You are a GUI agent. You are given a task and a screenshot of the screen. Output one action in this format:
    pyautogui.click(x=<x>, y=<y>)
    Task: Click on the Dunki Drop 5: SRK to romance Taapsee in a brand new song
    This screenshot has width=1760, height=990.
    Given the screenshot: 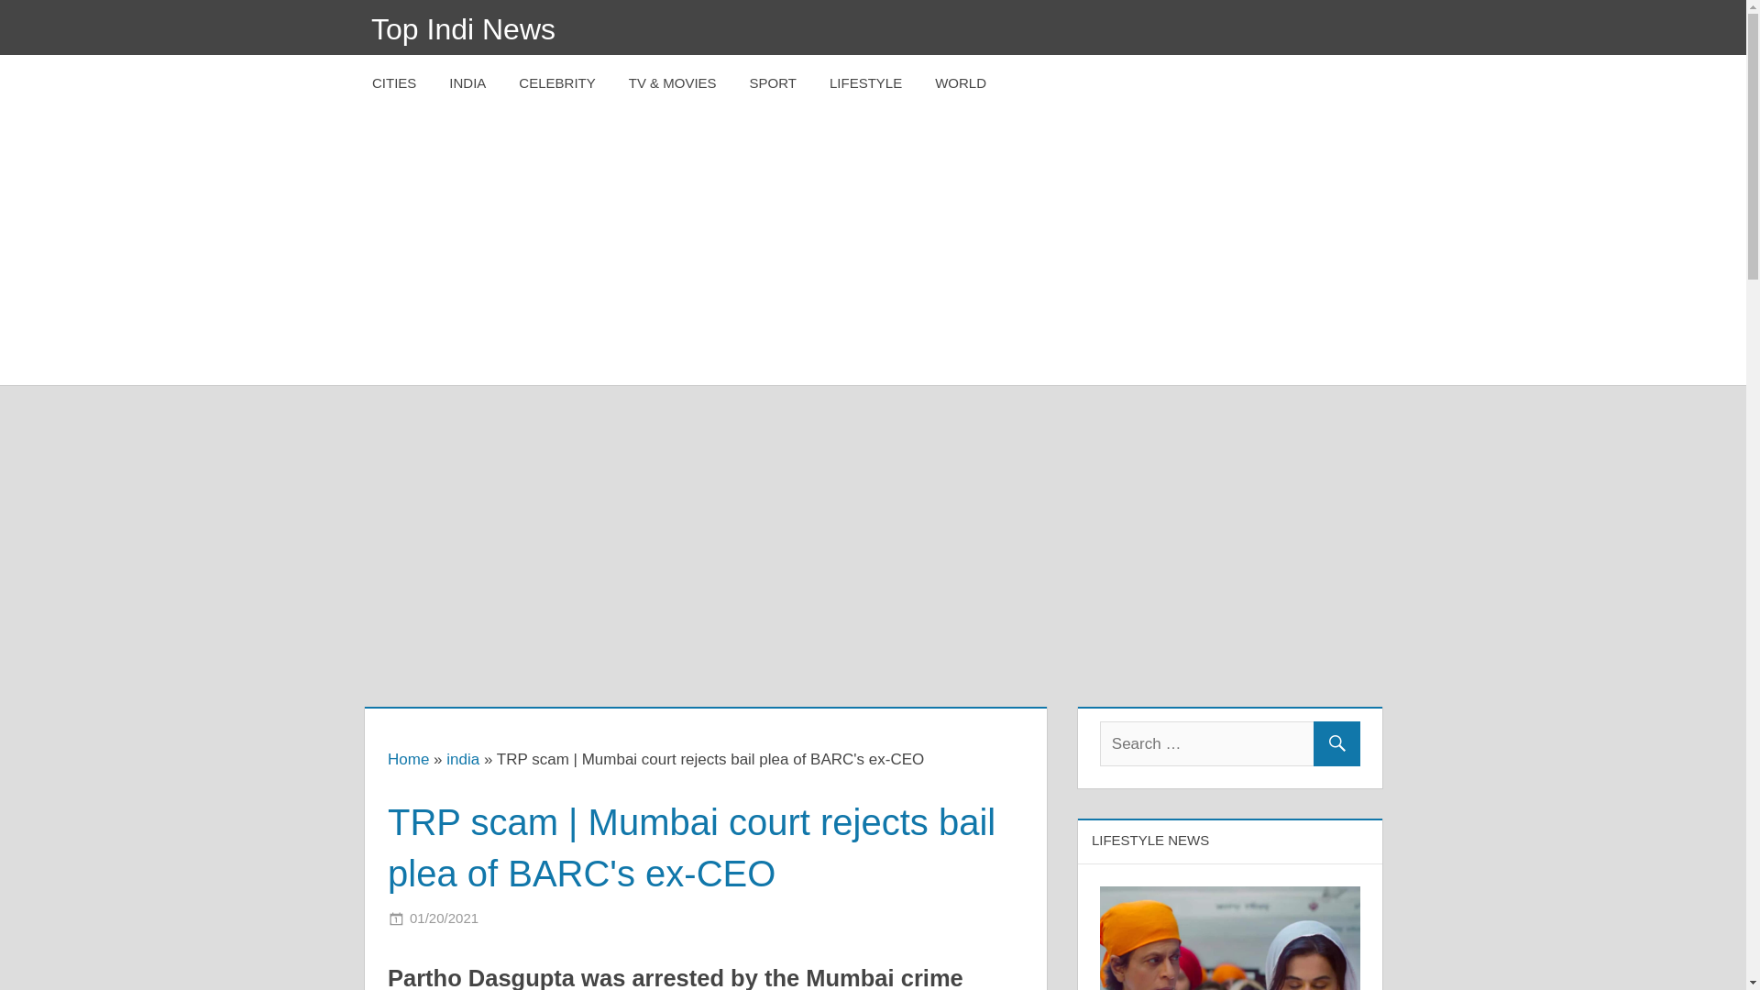 What is the action you would take?
    pyautogui.click(x=1230, y=938)
    